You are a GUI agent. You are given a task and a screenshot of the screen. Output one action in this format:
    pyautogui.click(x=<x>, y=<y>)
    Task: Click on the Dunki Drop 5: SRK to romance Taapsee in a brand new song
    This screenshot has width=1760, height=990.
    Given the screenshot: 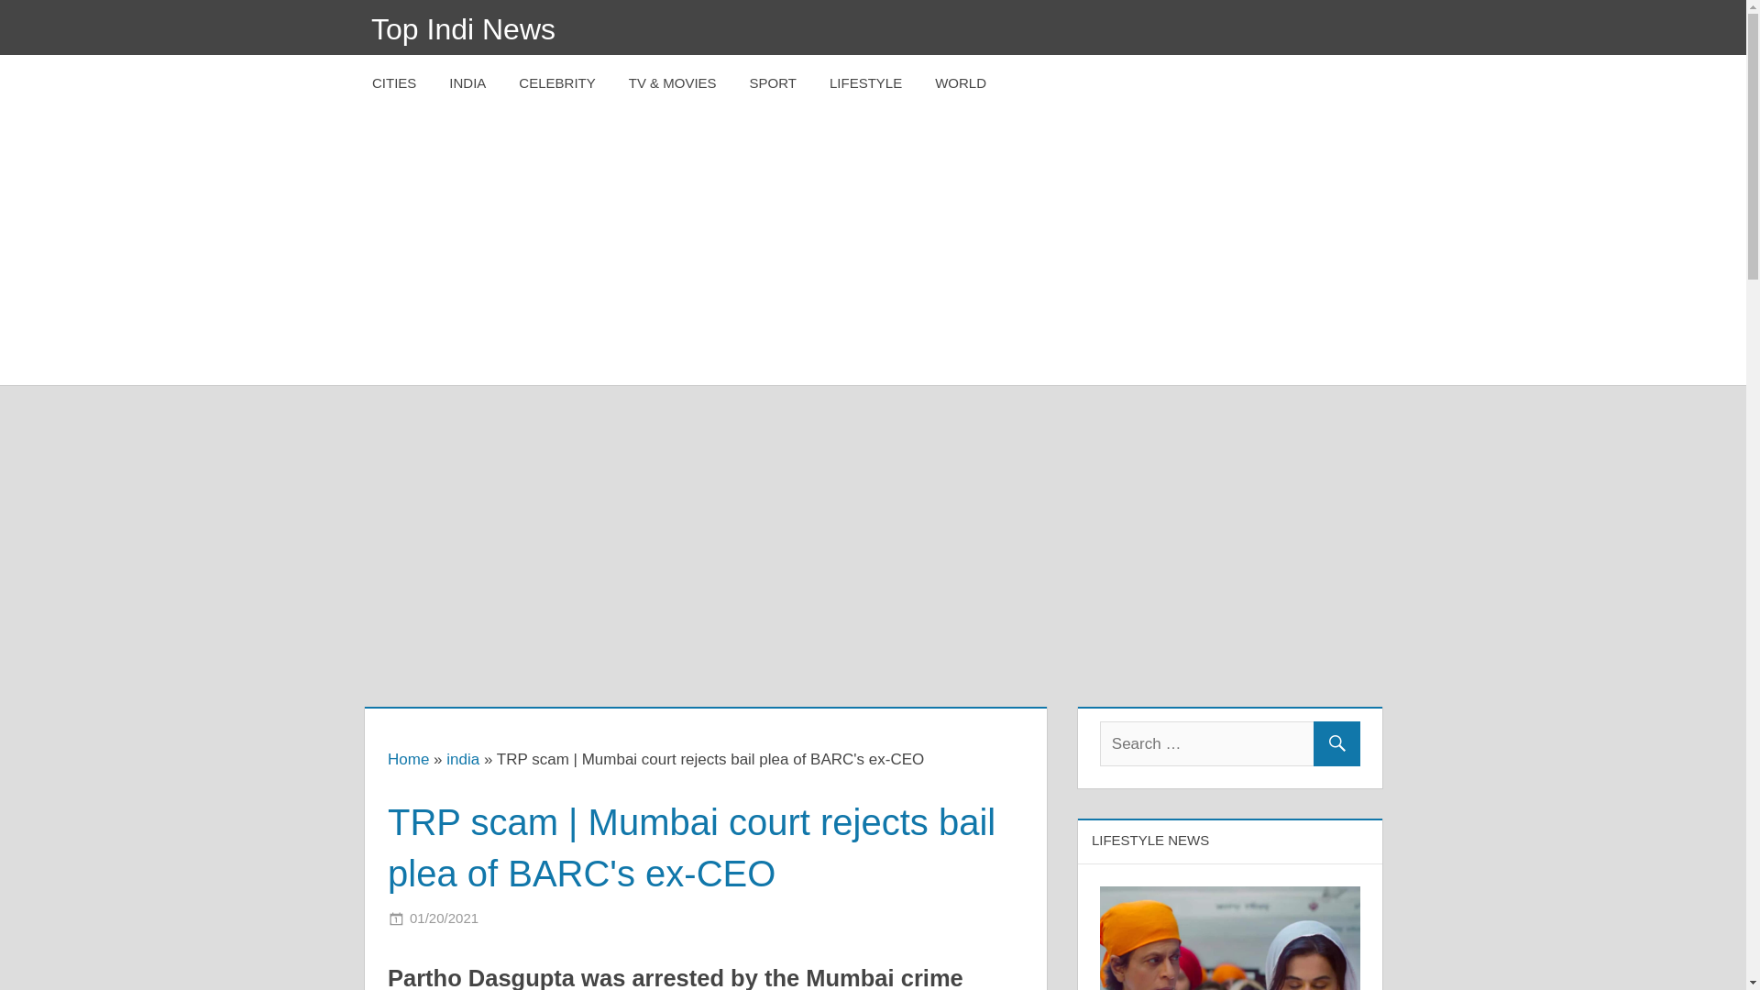 What is the action you would take?
    pyautogui.click(x=1230, y=938)
    